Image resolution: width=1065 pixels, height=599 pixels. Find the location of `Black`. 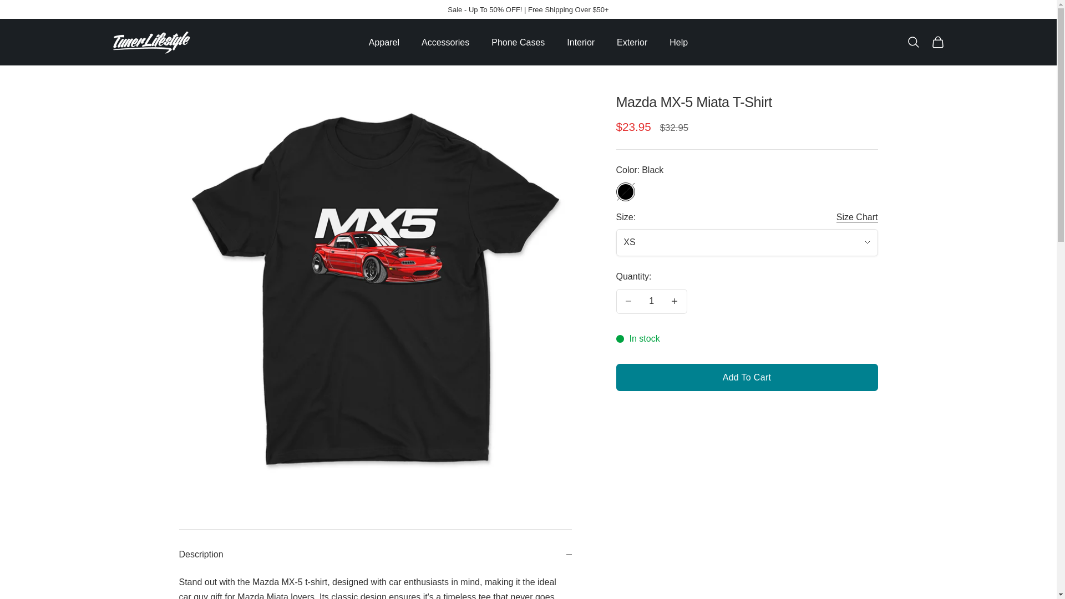

Black is located at coordinates (747, 242).